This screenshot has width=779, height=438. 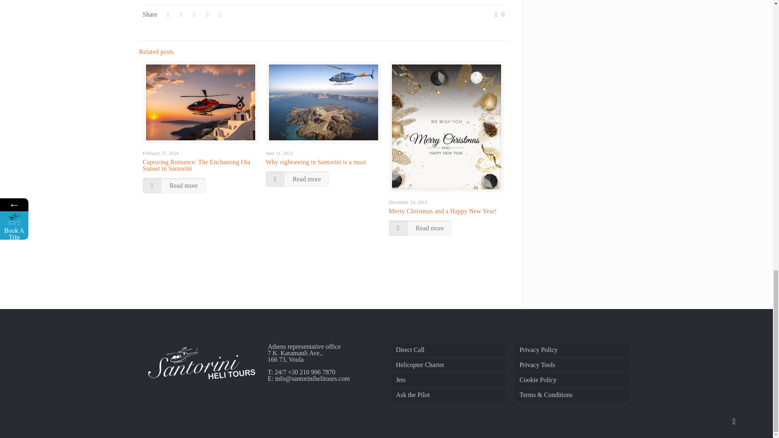 What do you see at coordinates (297, 179) in the screenshot?
I see `Read more` at bounding box center [297, 179].